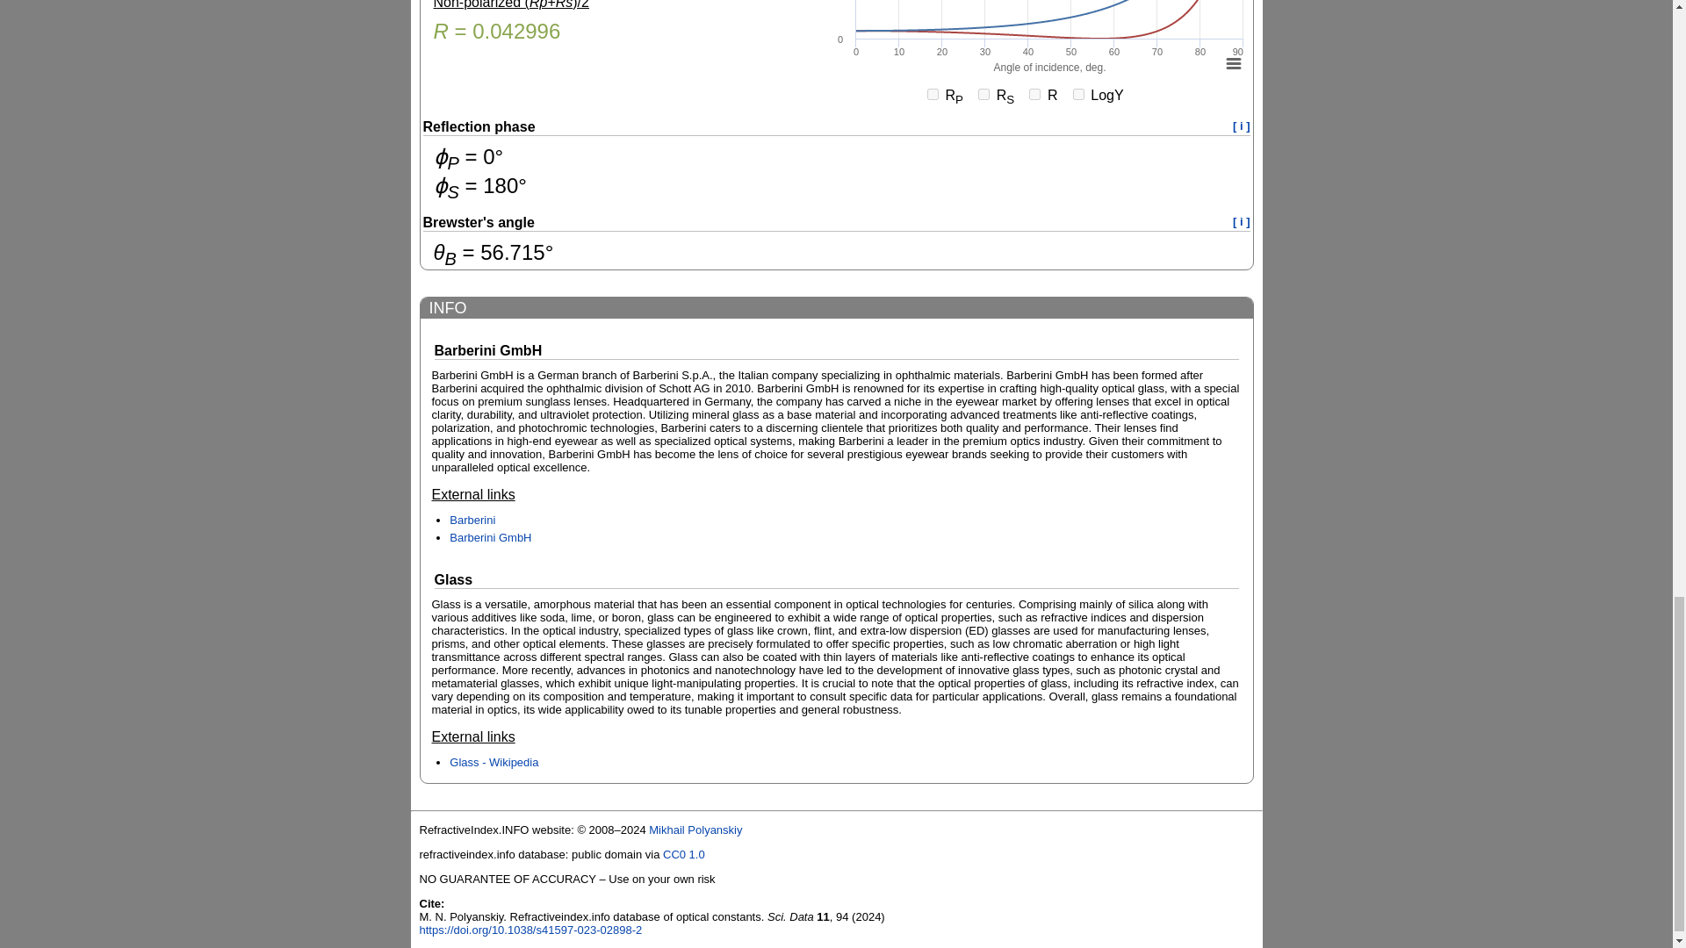  What do you see at coordinates (494, 762) in the screenshot?
I see `Glass - Wikipedia` at bounding box center [494, 762].